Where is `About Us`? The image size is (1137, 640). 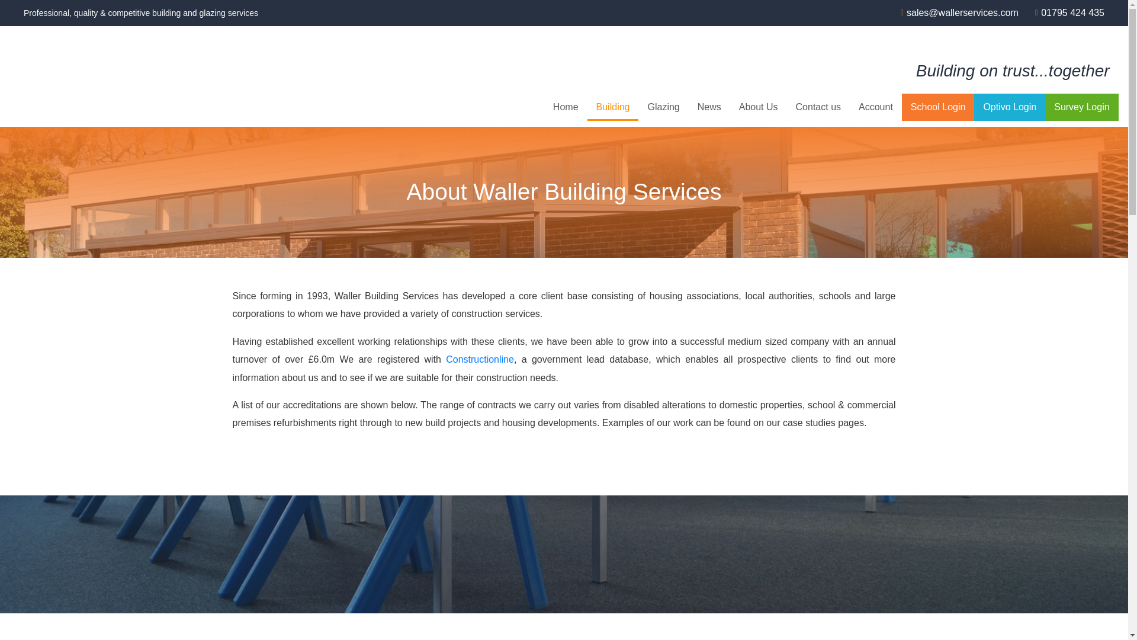 About Us is located at coordinates (758, 107).